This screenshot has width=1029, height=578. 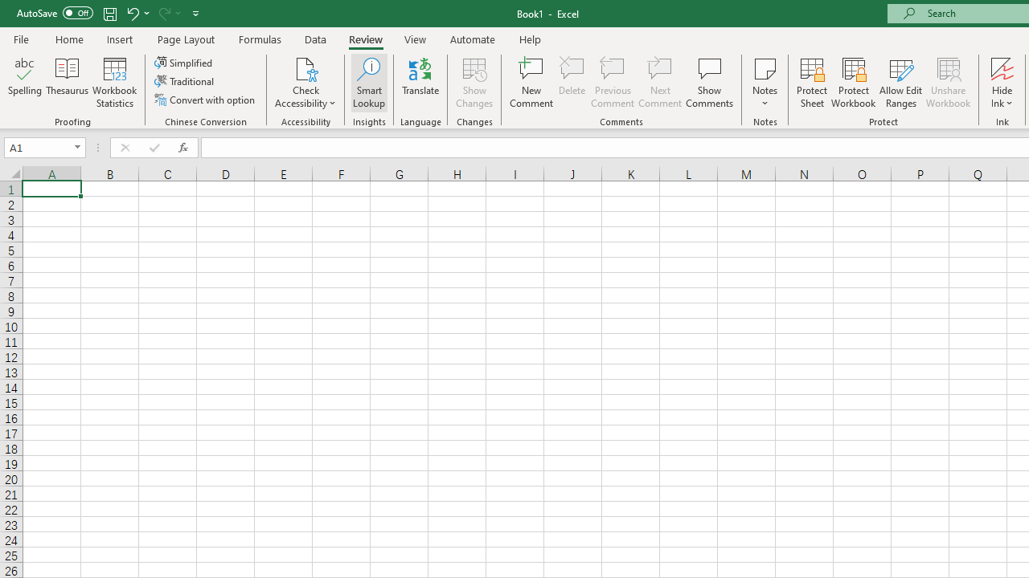 What do you see at coordinates (765, 82) in the screenshot?
I see `Notes` at bounding box center [765, 82].